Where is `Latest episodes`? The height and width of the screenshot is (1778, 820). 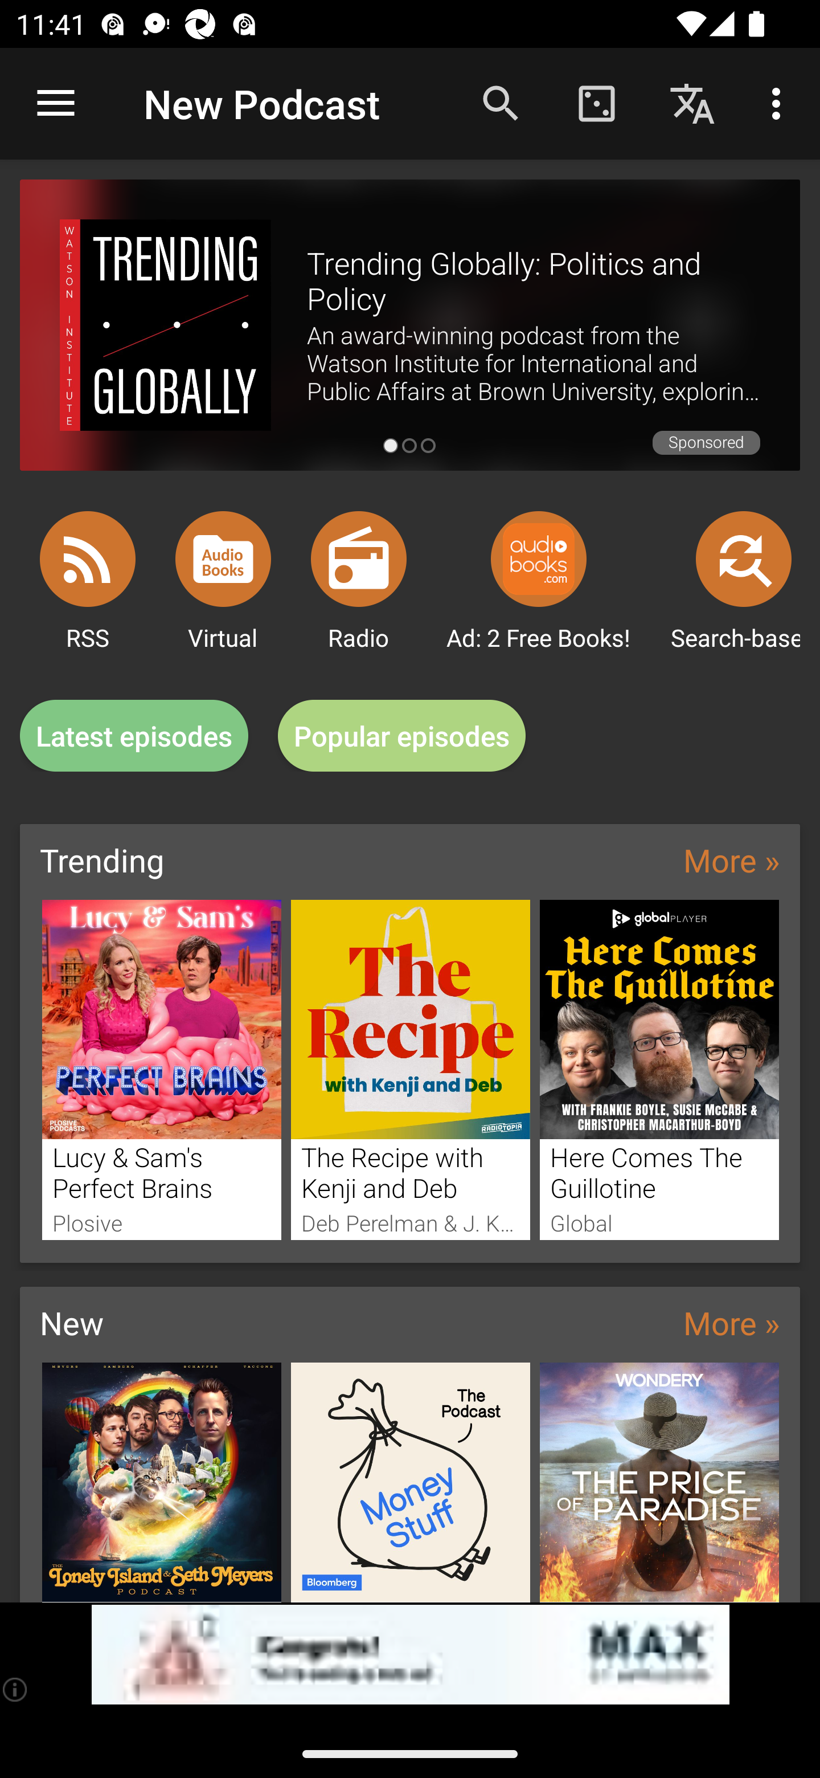
Latest episodes is located at coordinates (134, 736).